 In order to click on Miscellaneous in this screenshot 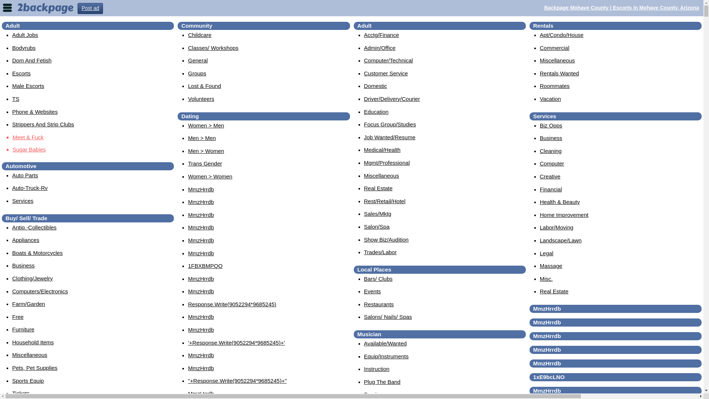, I will do `click(558, 61)`.